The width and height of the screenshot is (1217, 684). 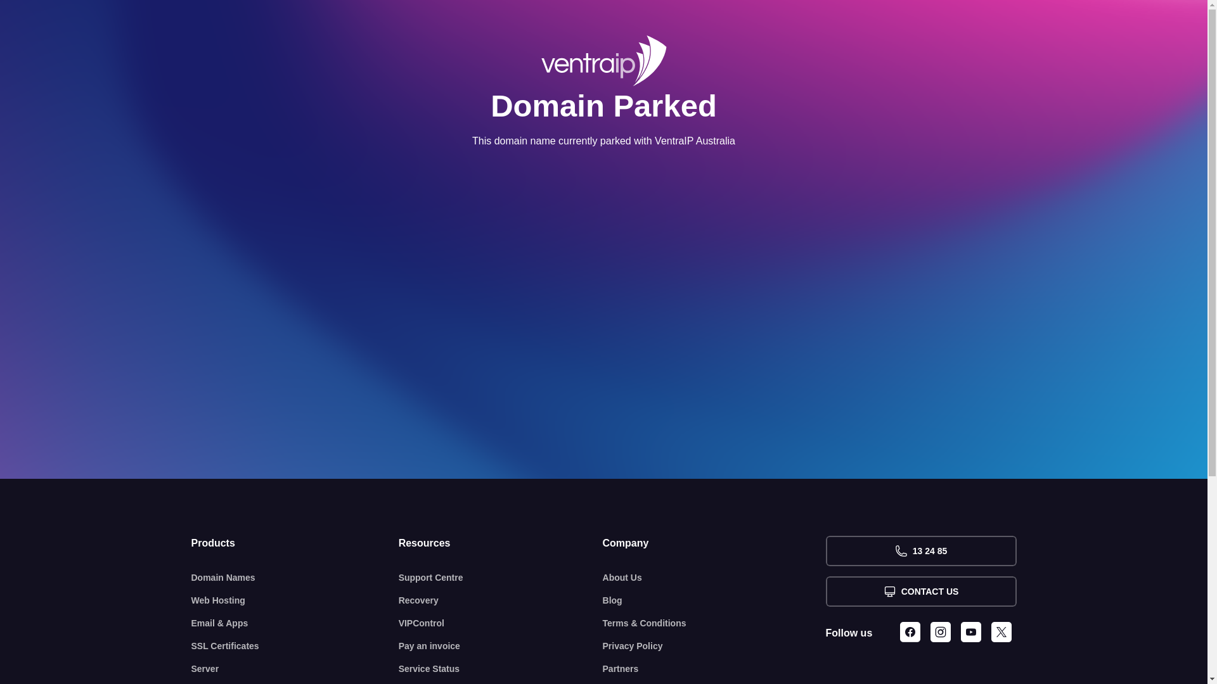 What do you see at coordinates (295, 646) in the screenshot?
I see `SSL Certificates` at bounding box center [295, 646].